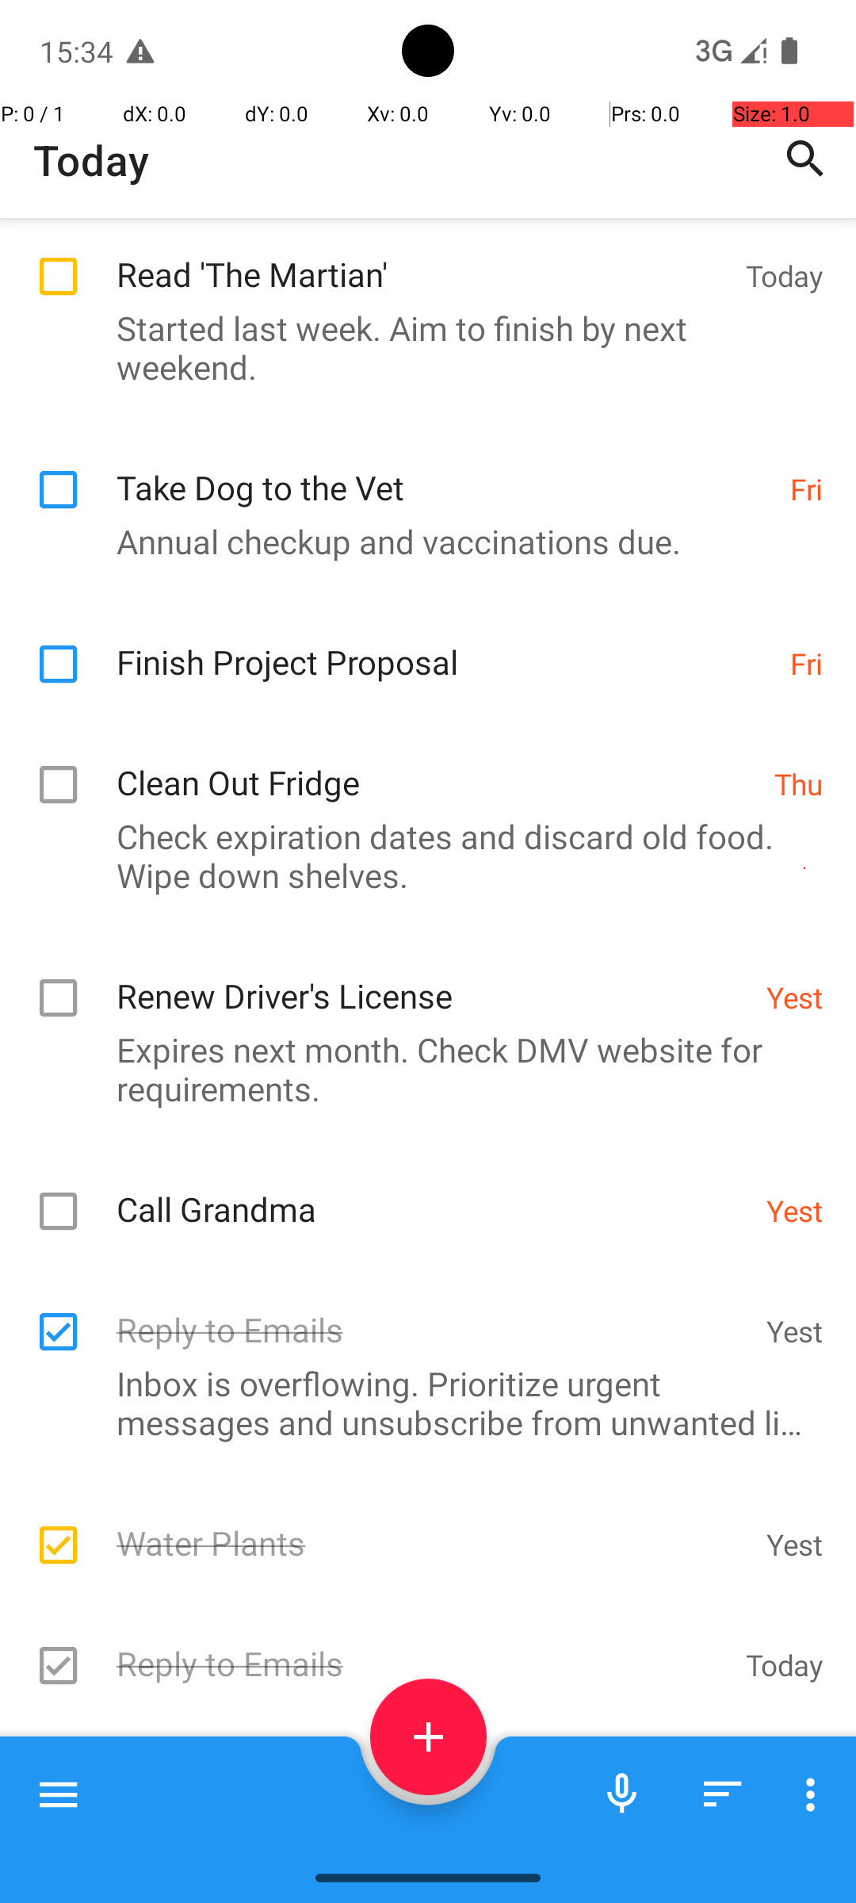  Describe the element at coordinates (420, 541) in the screenshot. I see `Annual checkup and vaccinations due.` at that location.